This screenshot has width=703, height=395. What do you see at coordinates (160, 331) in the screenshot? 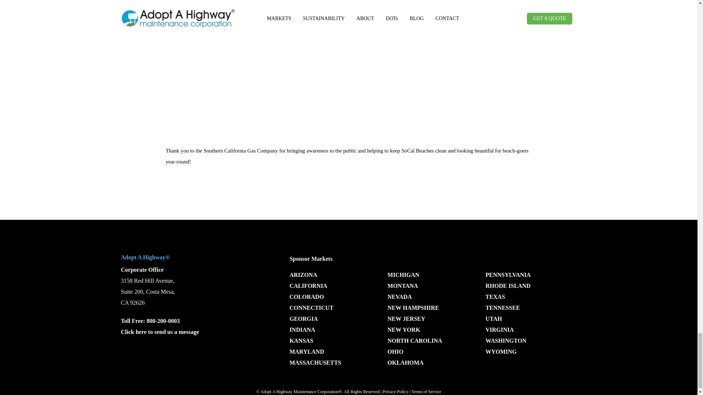
I see `Click here to send us a message` at bounding box center [160, 331].